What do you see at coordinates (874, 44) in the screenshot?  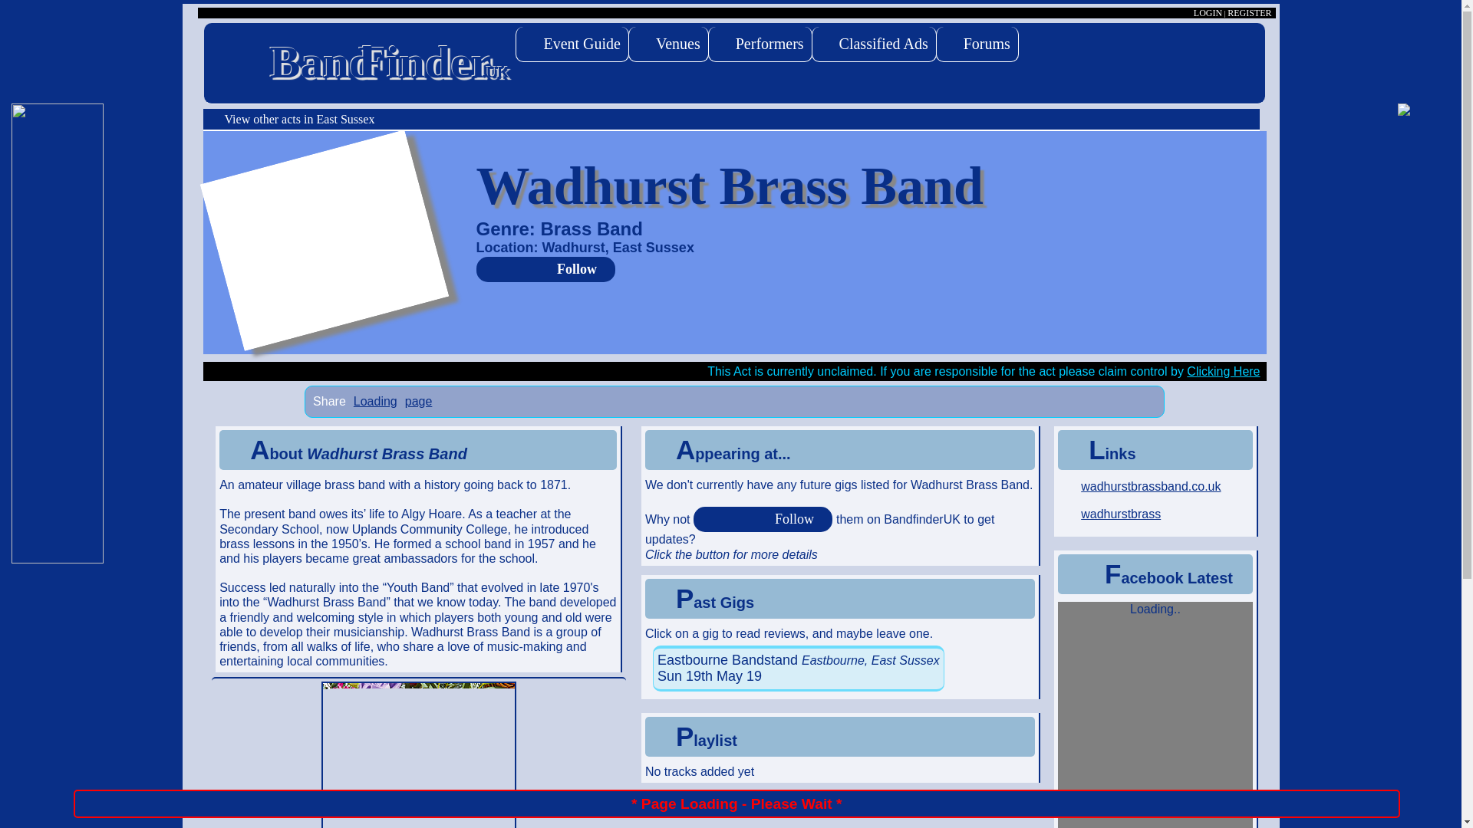 I see `Classified Ads` at bounding box center [874, 44].